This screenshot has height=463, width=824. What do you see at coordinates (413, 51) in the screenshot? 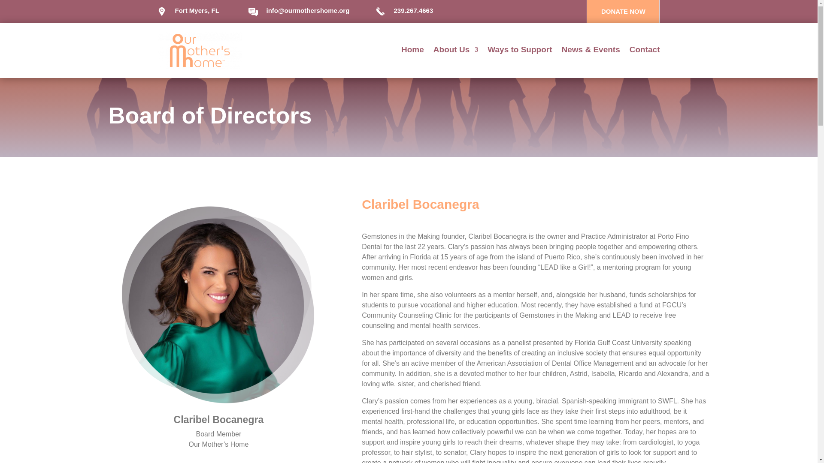
I see `Home` at bounding box center [413, 51].